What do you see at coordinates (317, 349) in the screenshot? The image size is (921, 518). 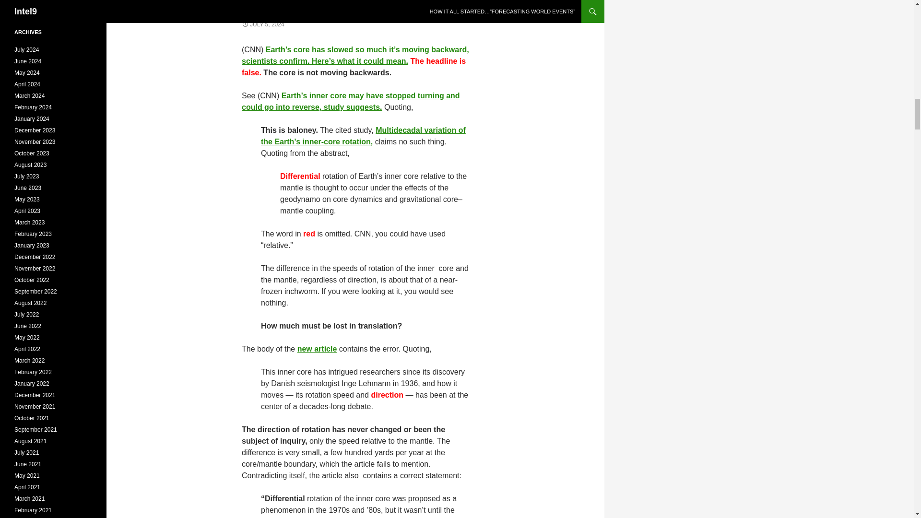 I see `new article` at bounding box center [317, 349].